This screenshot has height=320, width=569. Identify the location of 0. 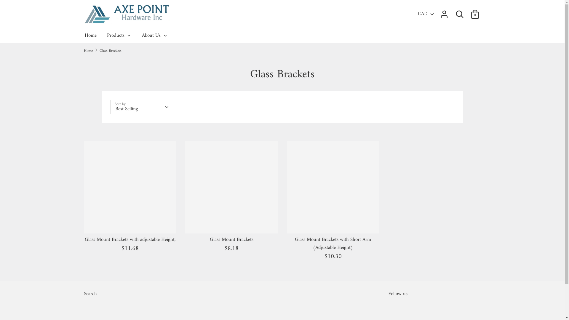
(475, 12).